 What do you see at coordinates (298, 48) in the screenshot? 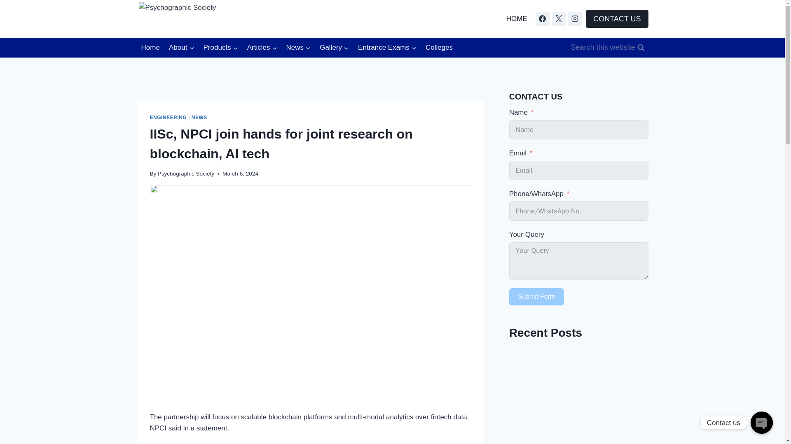
I see `News` at bounding box center [298, 48].